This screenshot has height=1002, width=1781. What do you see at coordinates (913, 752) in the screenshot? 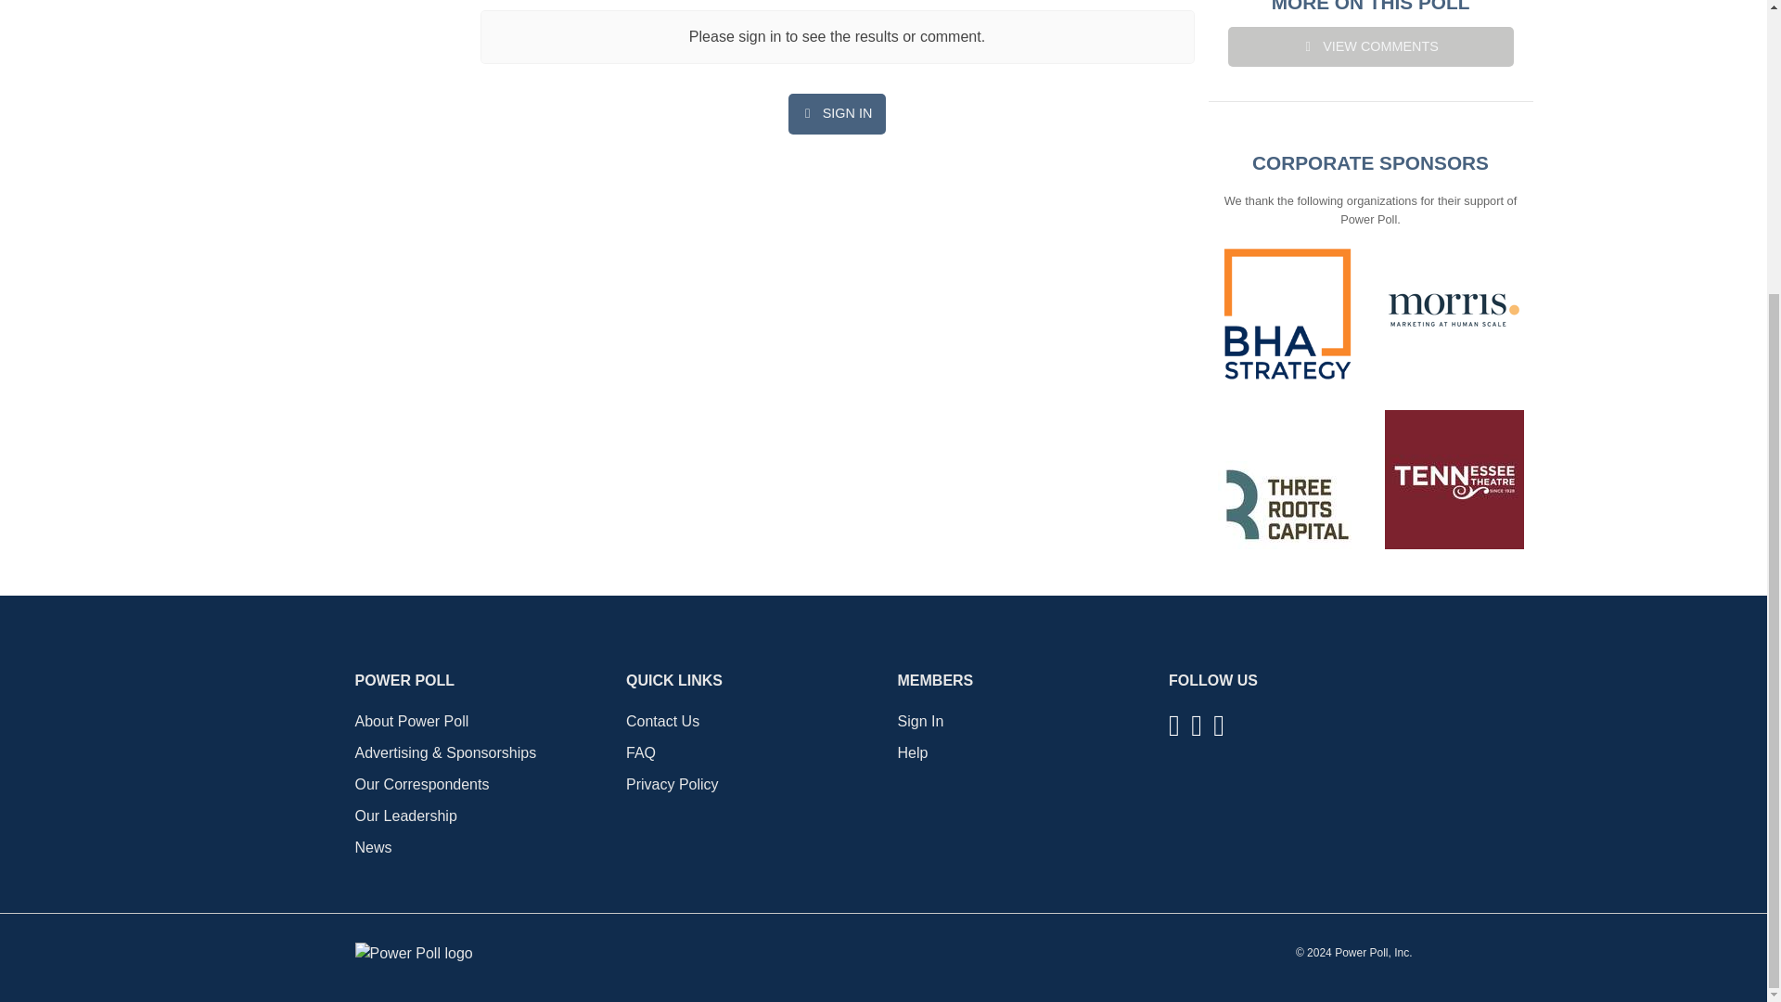
I see `Help` at bounding box center [913, 752].